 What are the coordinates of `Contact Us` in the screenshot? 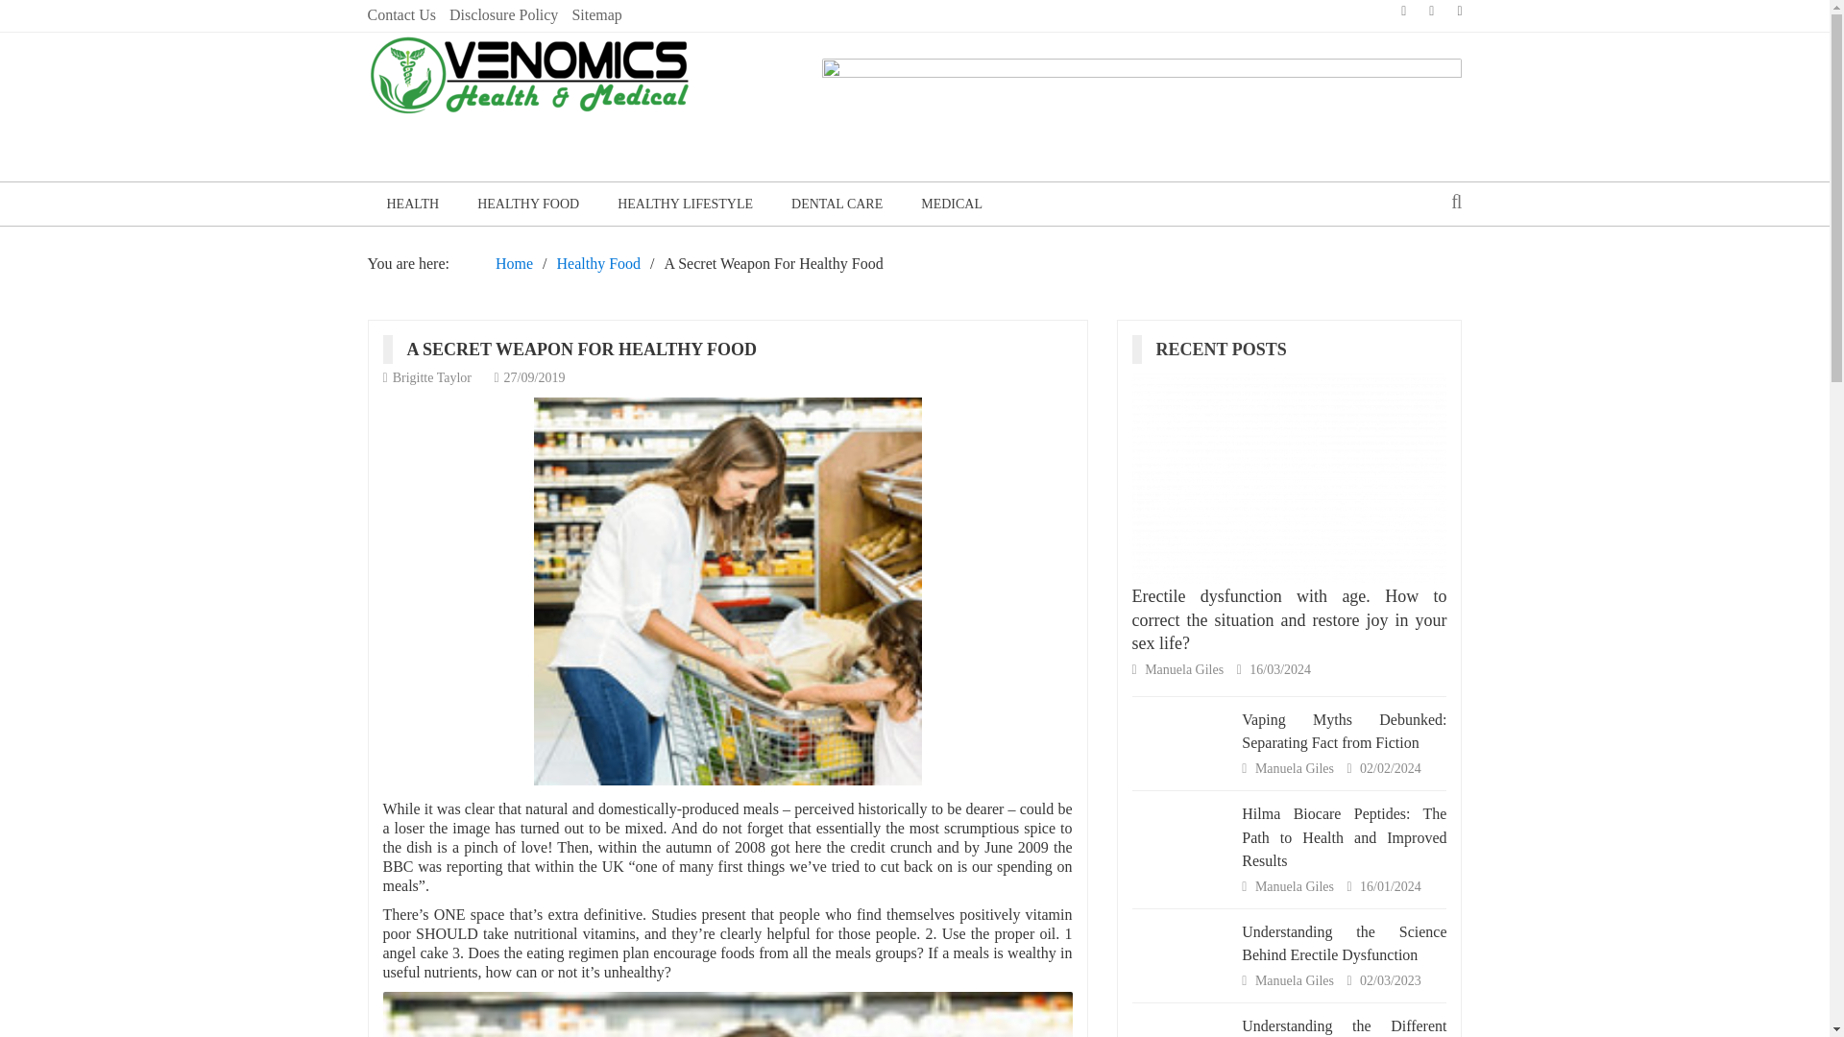 It's located at (401, 15).